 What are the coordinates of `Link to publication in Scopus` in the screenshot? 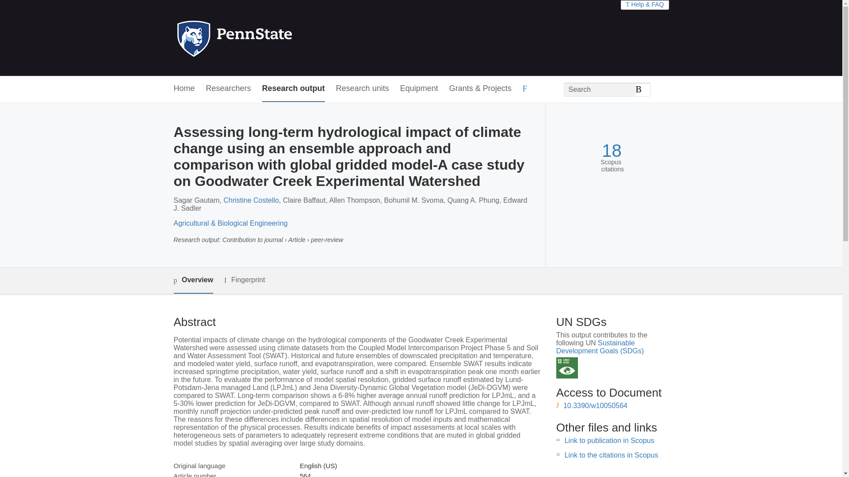 It's located at (609, 440).